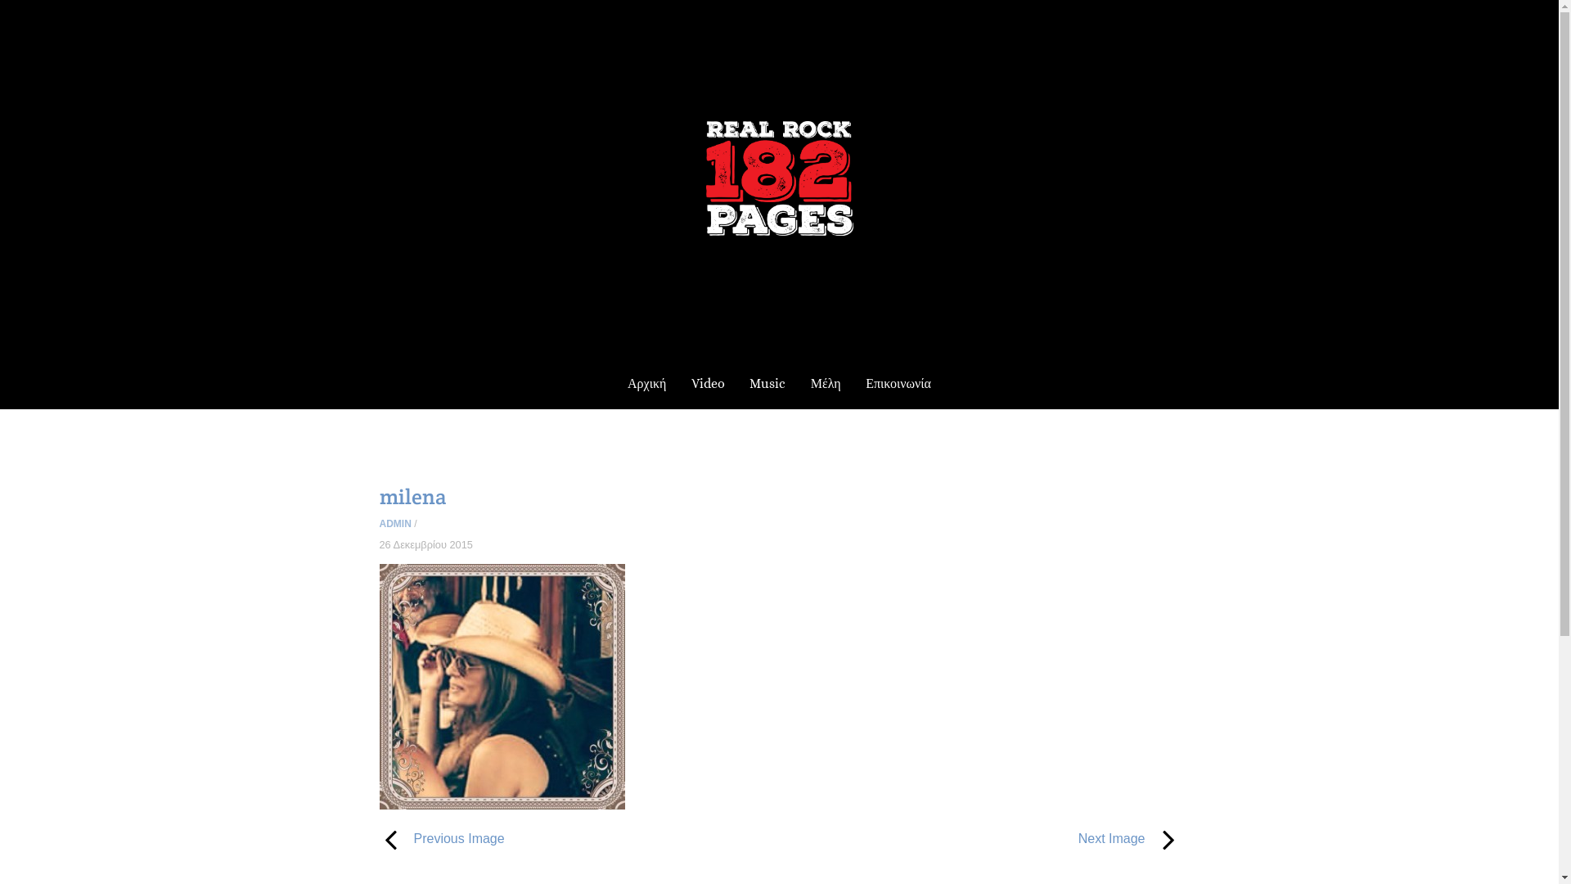 This screenshot has height=884, width=1571. What do you see at coordinates (709, 385) in the screenshot?
I see `Video` at bounding box center [709, 385].